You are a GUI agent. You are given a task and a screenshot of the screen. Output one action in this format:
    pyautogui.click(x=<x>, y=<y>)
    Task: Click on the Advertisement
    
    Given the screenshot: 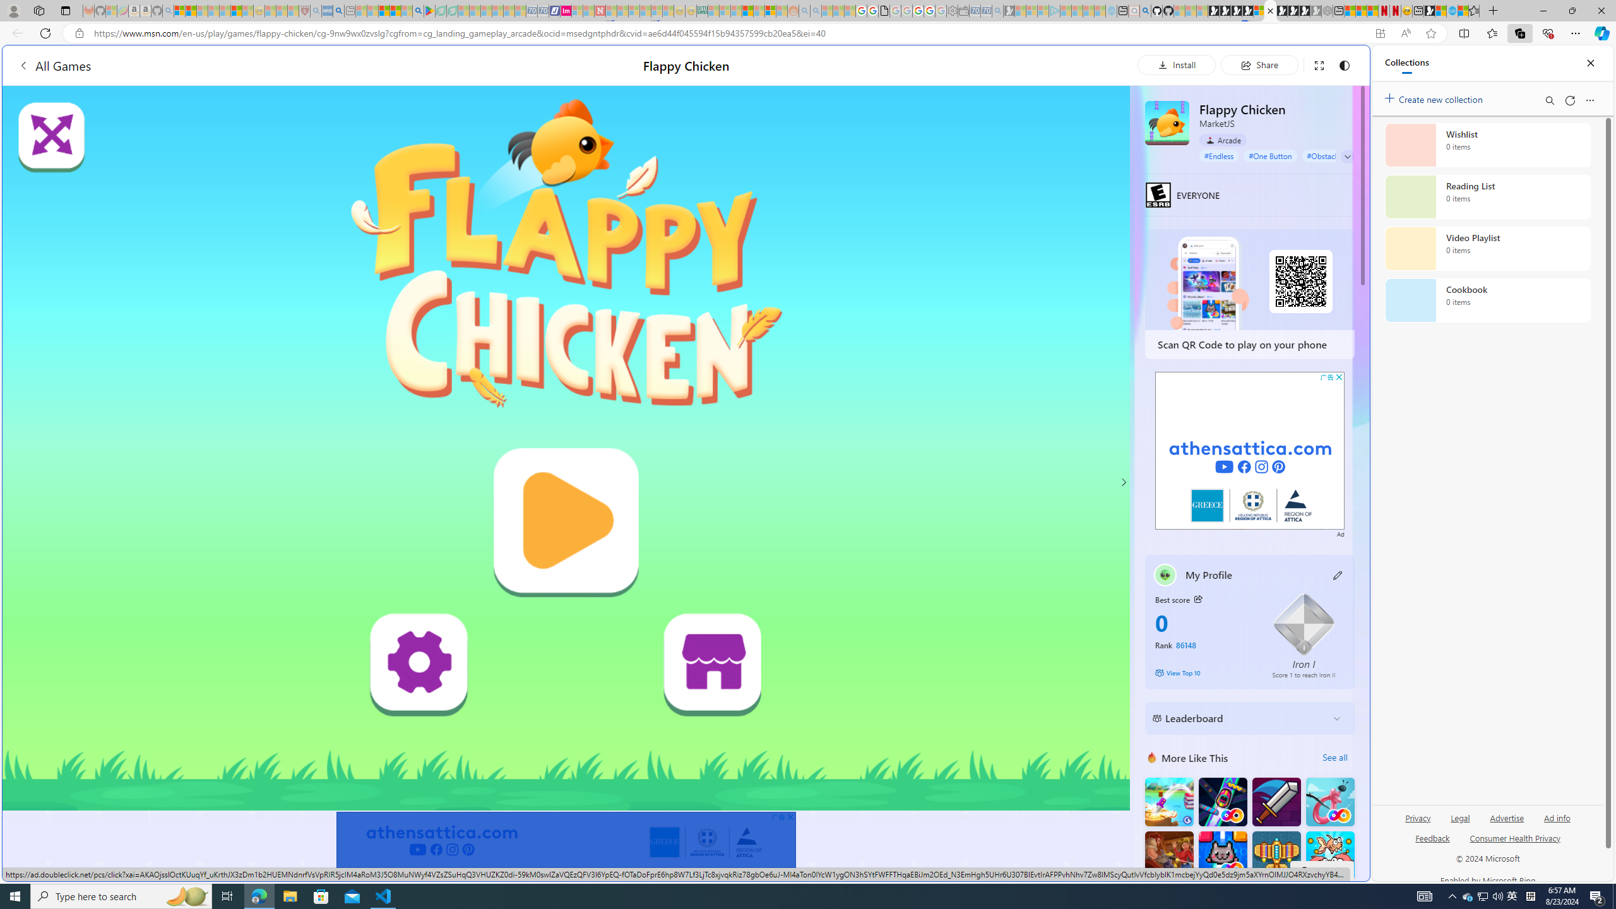 What is the action you would take?
    pyautogui.click(x=1250, y=451)
    